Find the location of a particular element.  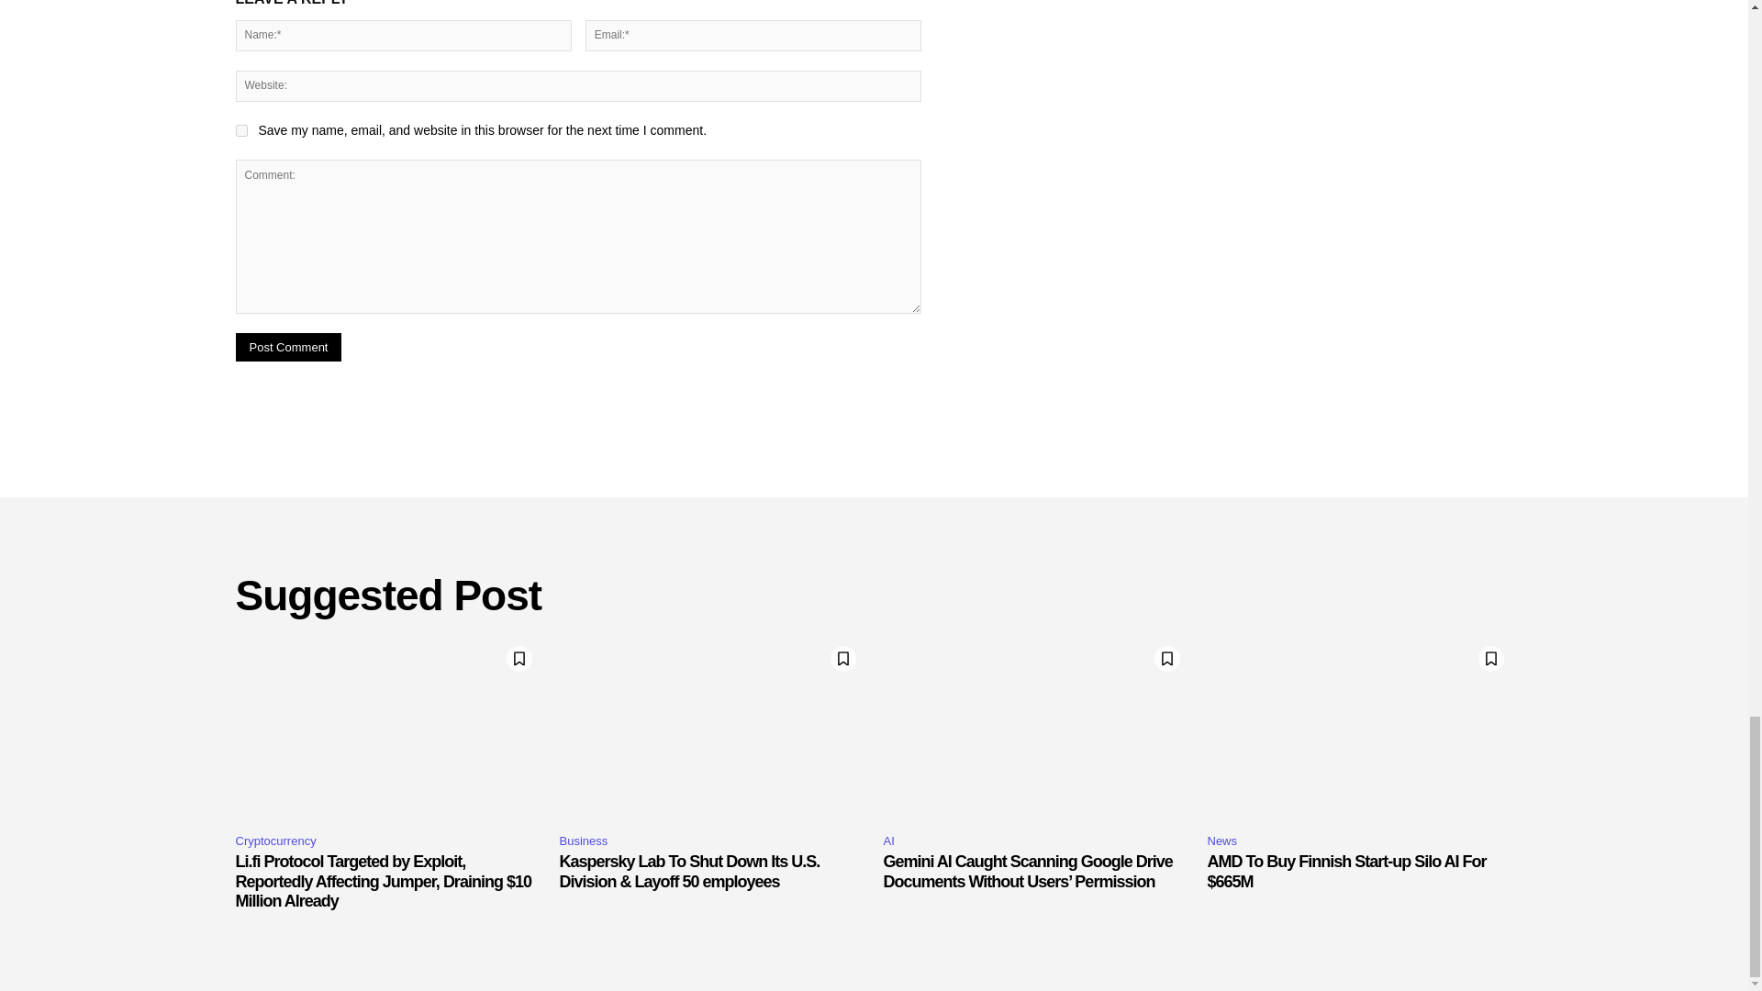

yes is located at coordinates (240, 130).